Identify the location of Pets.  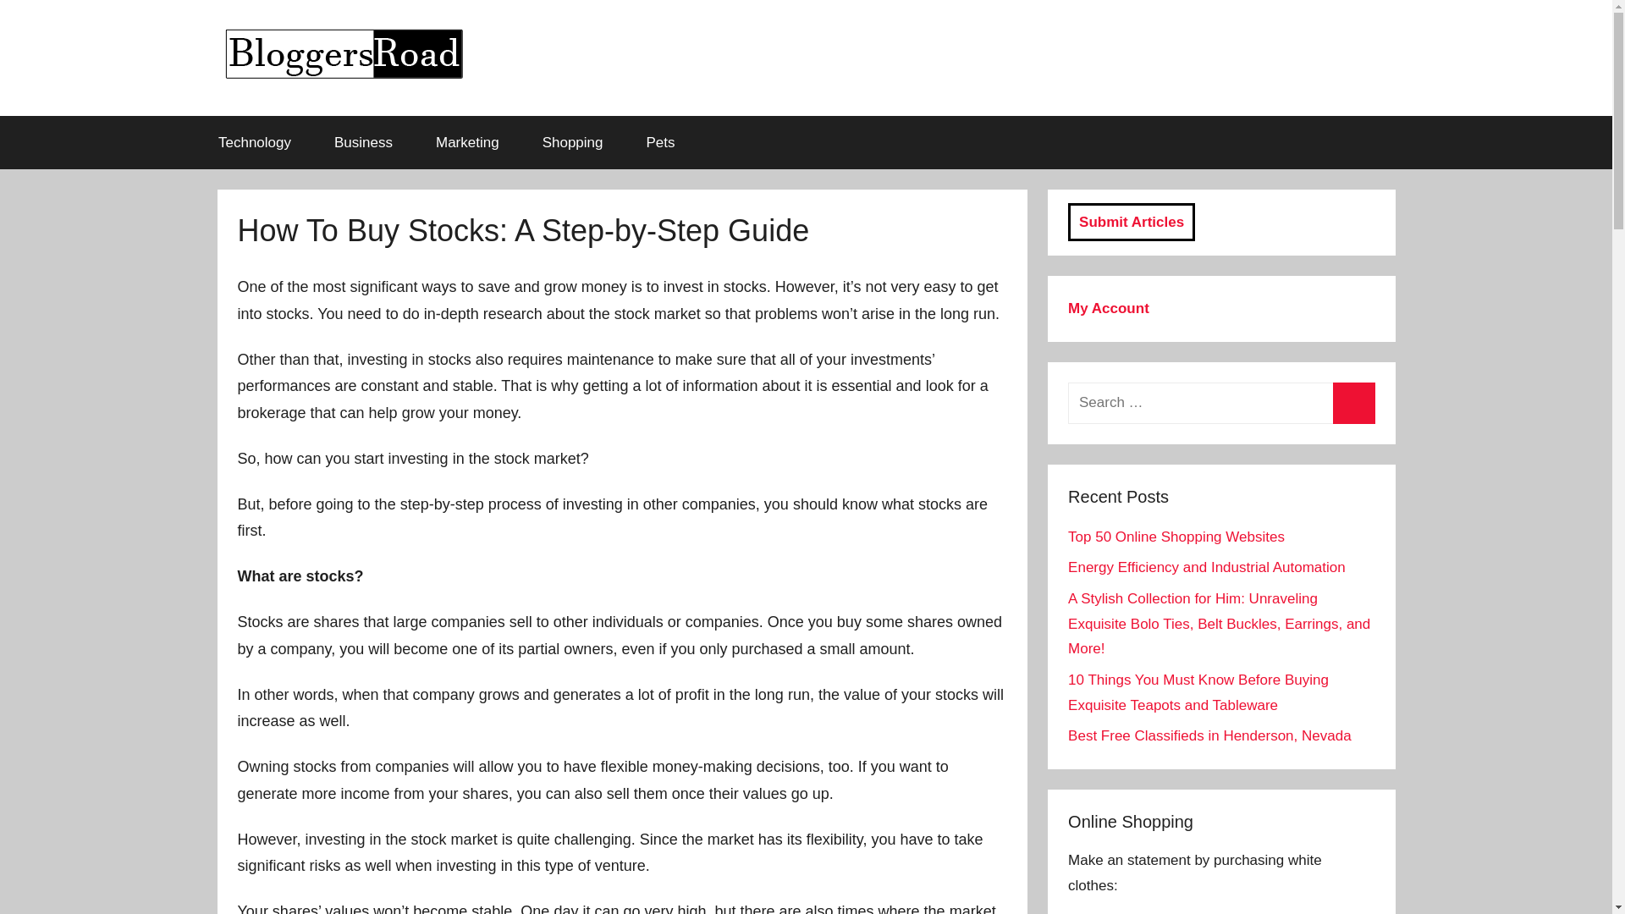
(660, 142).